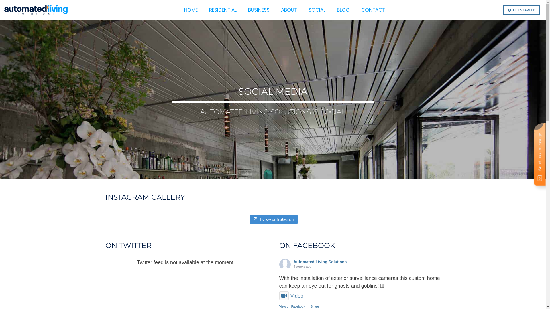 Image resolution: width=550 pixels, height=309 pixels. I want to click on Automated Living Solutions, so click(320, 262).